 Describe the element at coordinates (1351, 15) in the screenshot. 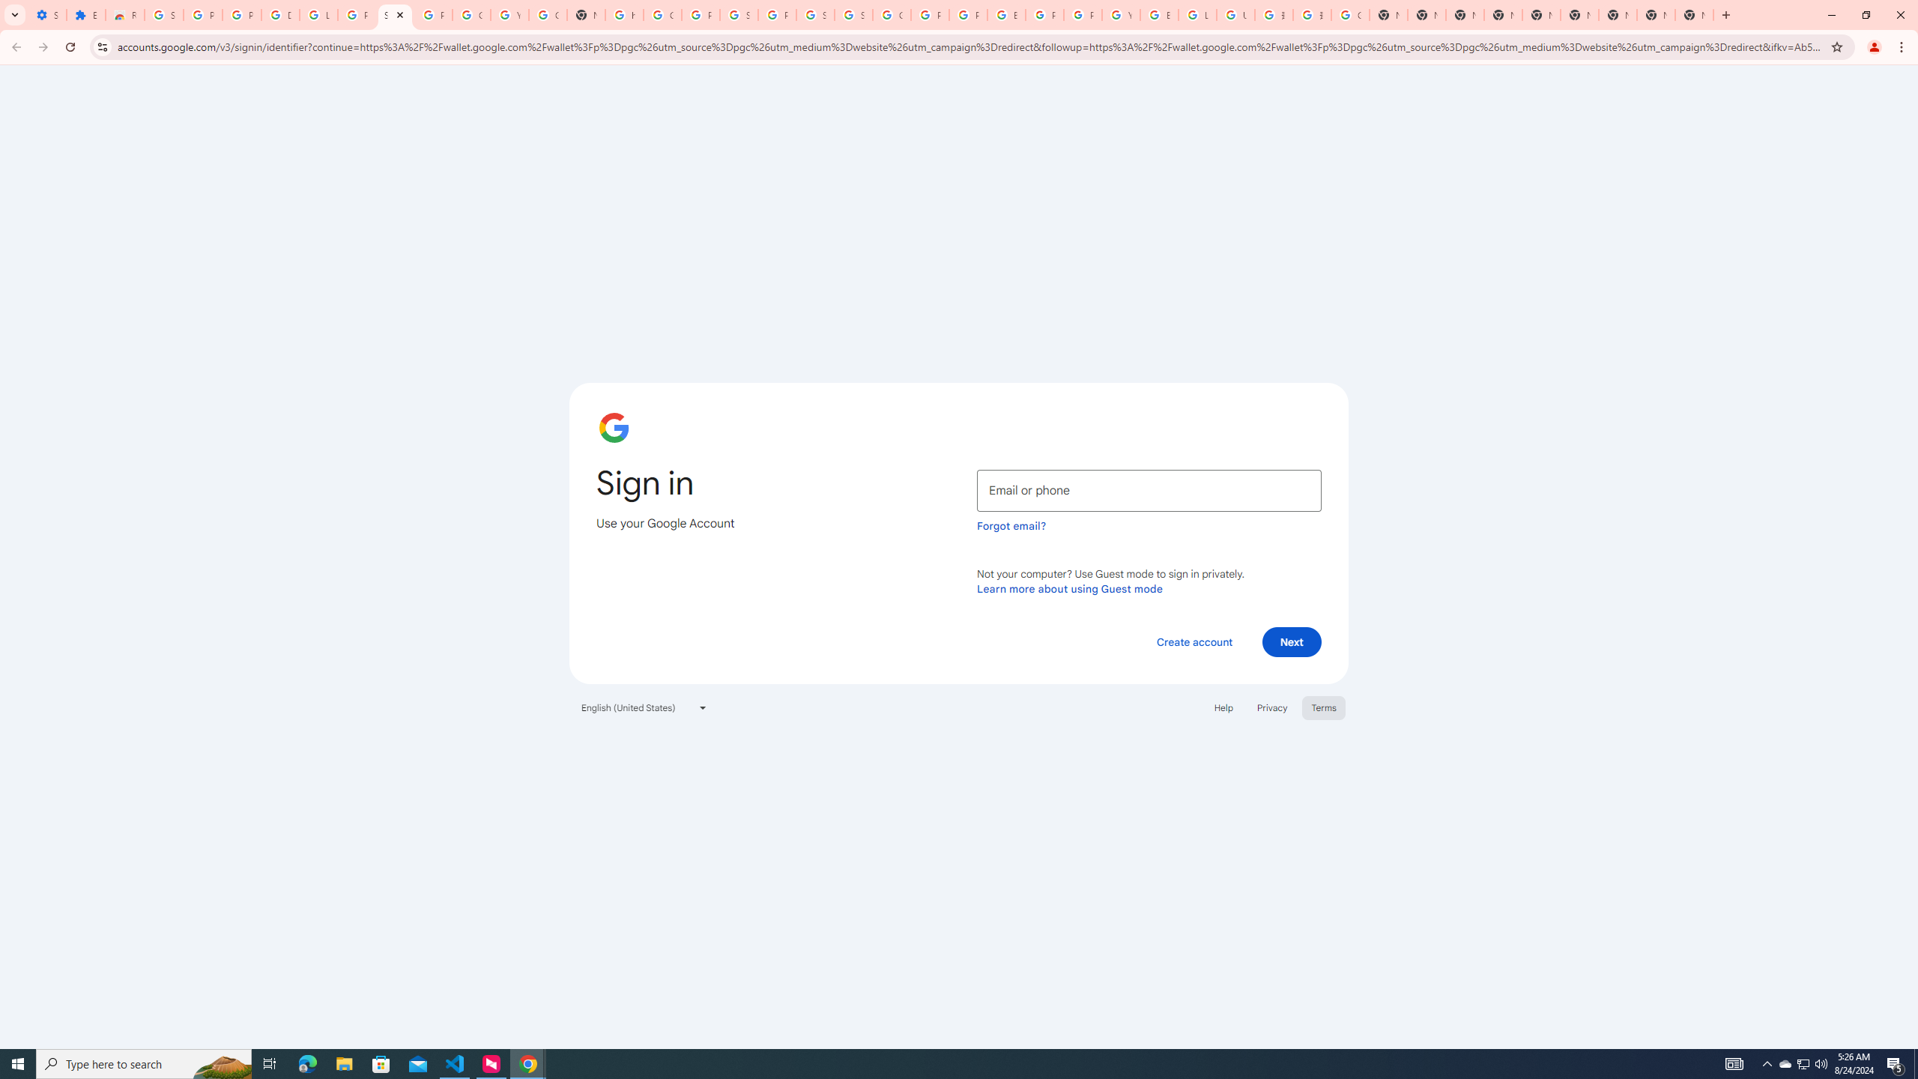

I see `Google Images` at that location.